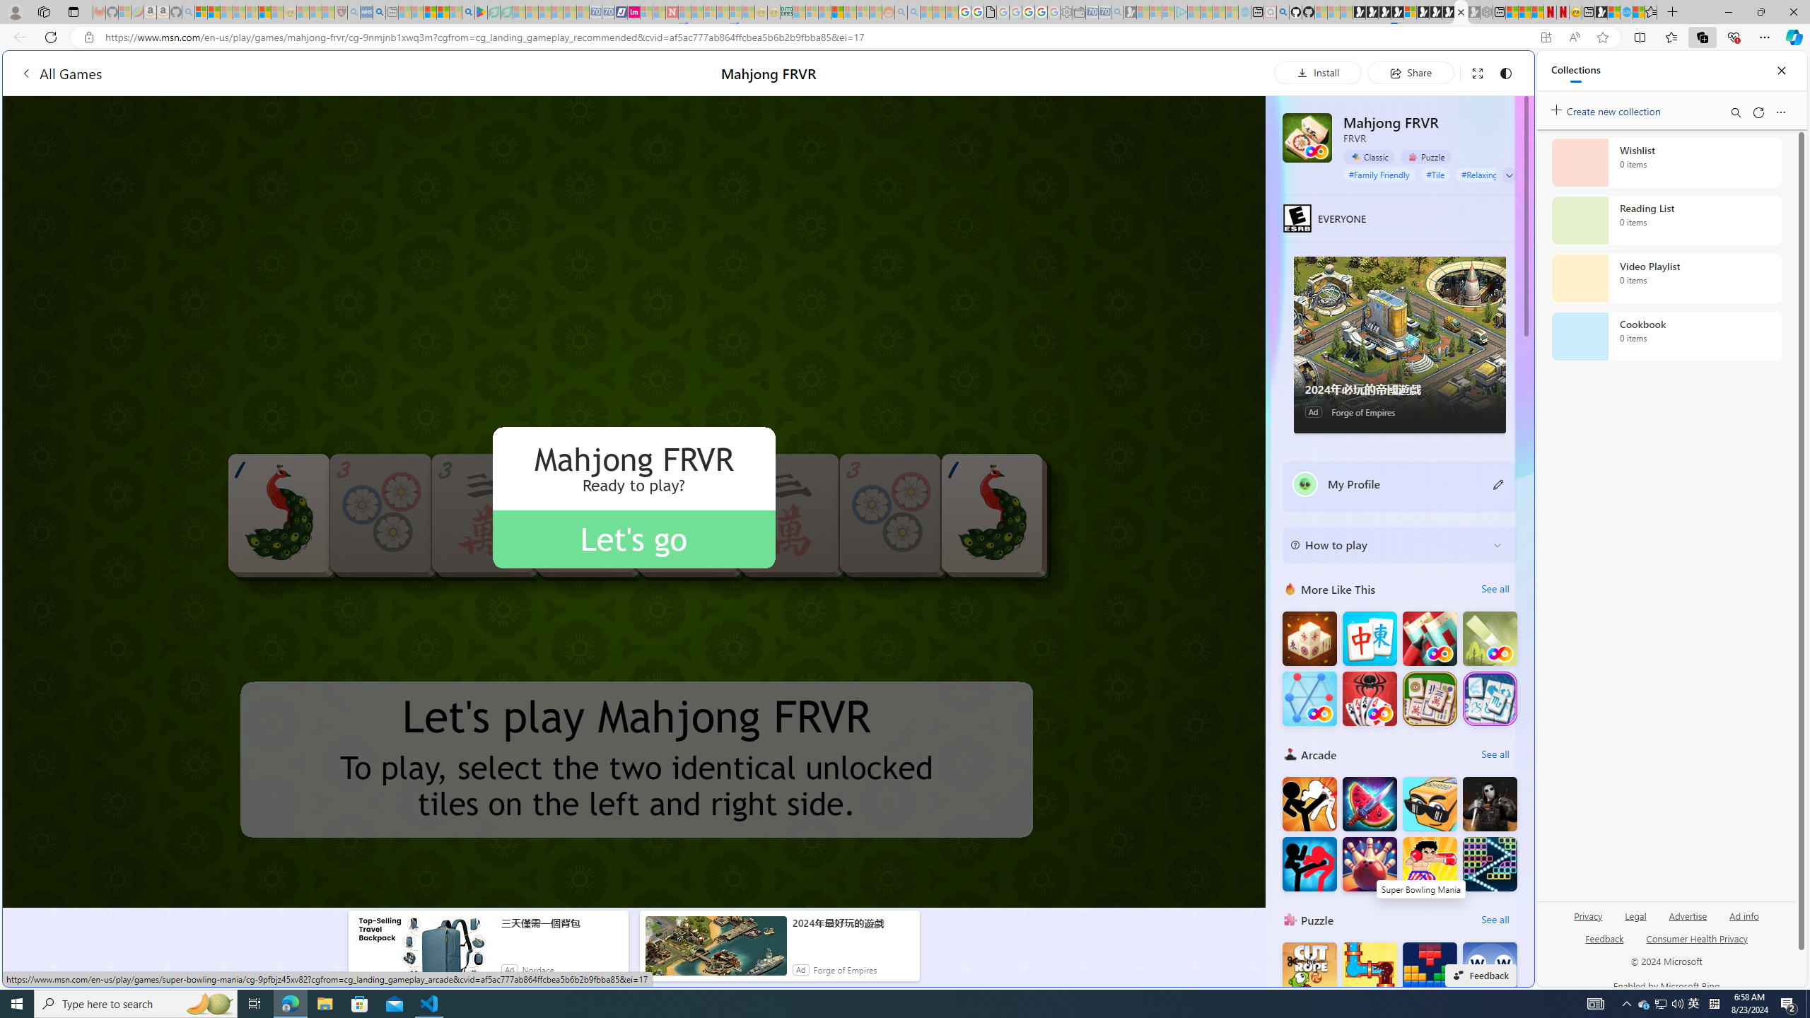 This screenshot has height=1018, width=1810. Describe the element at coordinates (1479, 174) in the screenshot. I see `#Relaxing` at that location.